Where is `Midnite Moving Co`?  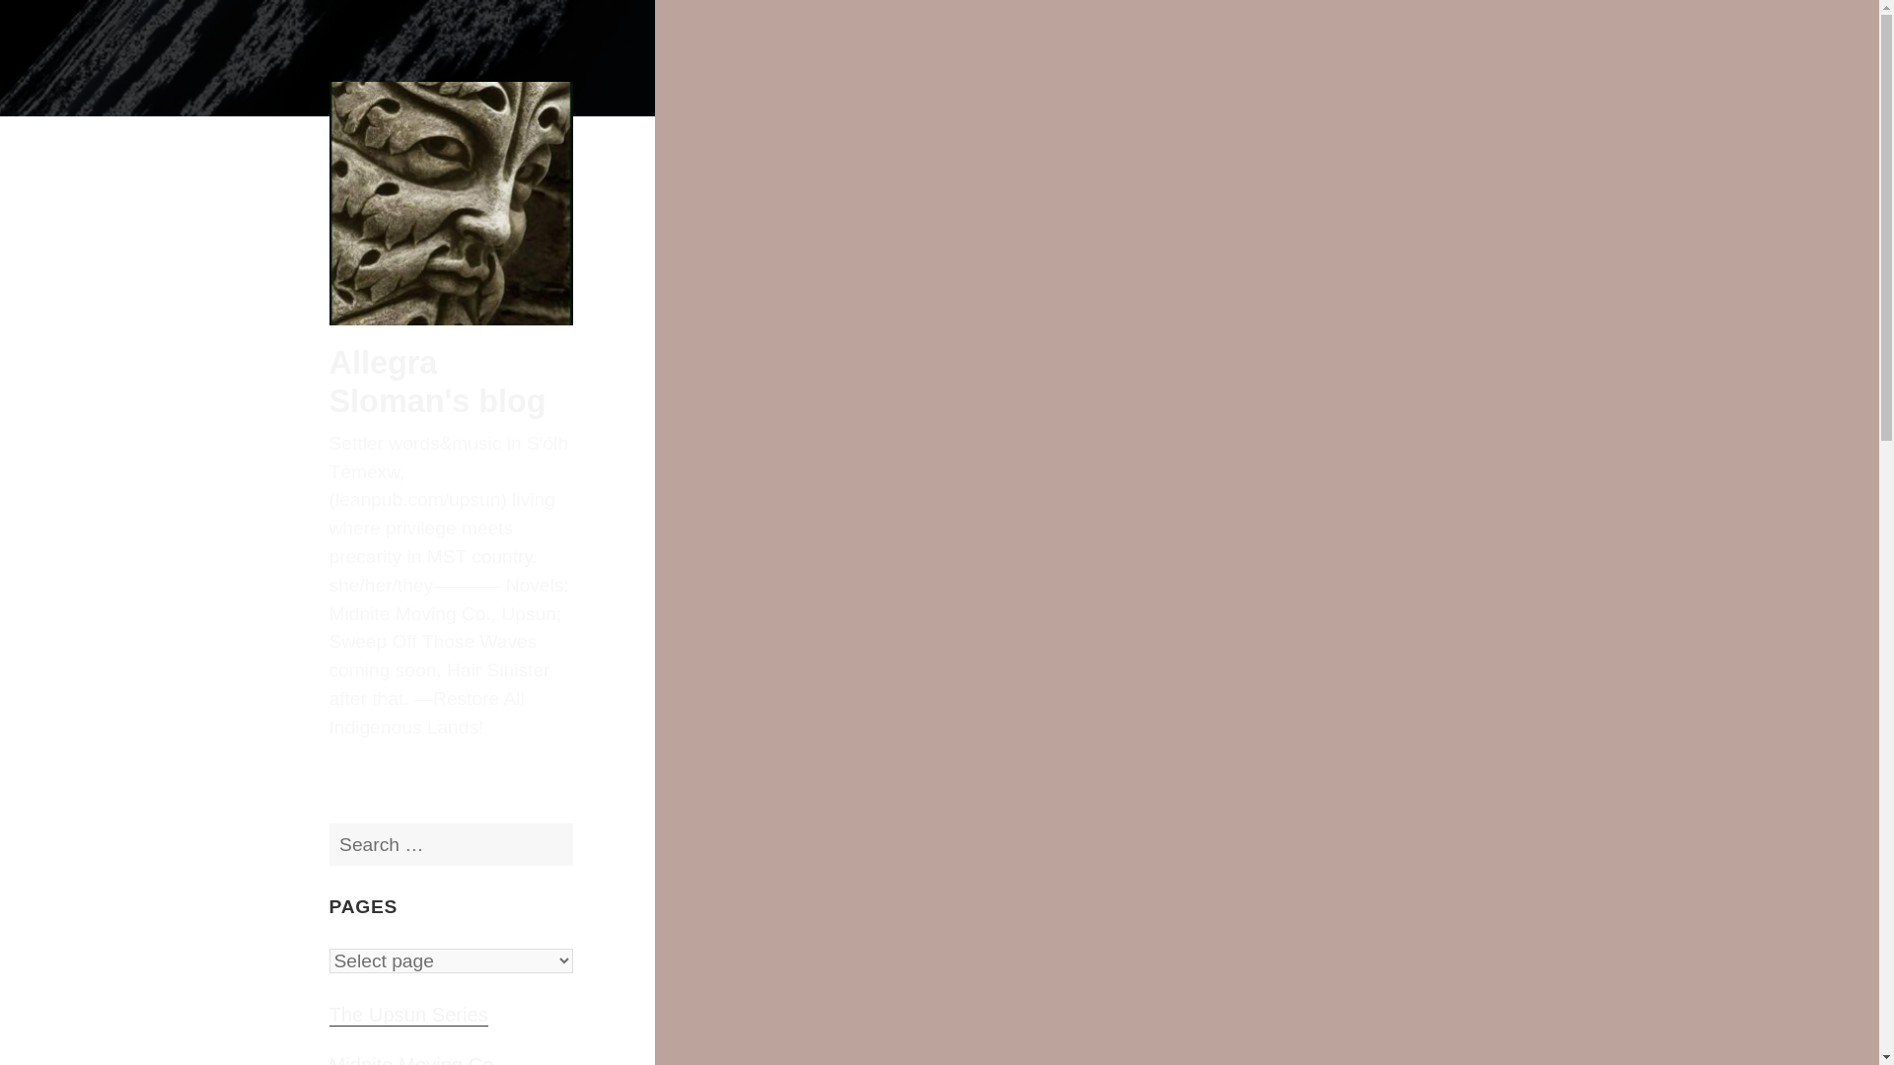
Midnite Moving Co is located at coordinates (412, 1060).